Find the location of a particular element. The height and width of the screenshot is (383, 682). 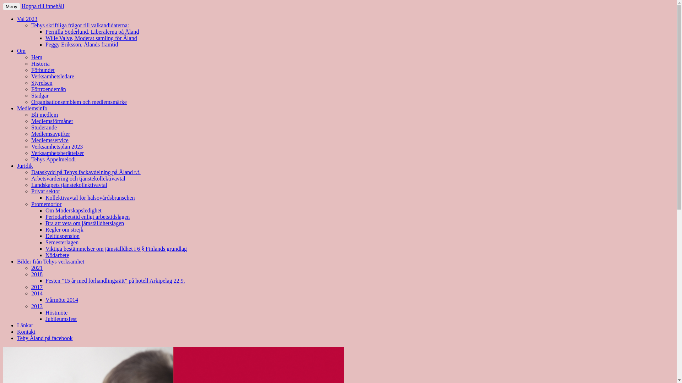

Periodarbetstid enligt arbetstidslagen is located at coordinates (87, 217).